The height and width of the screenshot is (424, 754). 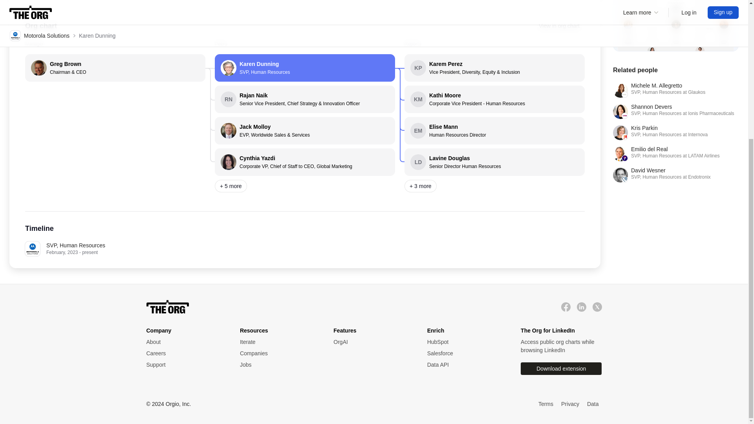 I want to click on Support, so click(x=675, y=111).